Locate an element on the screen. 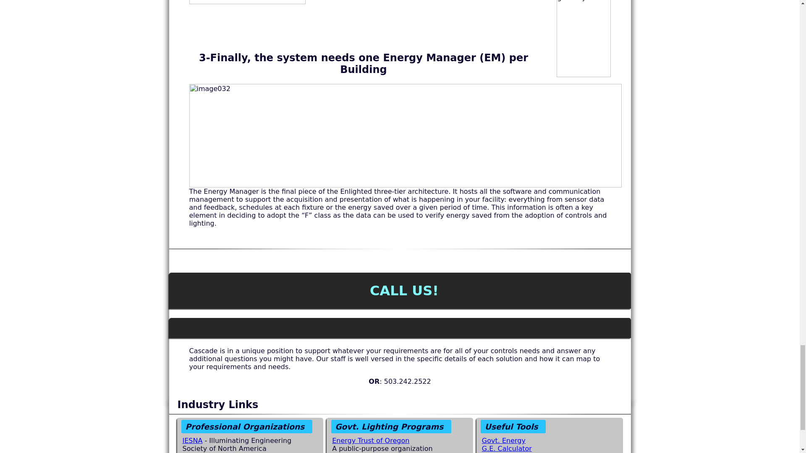 This screenshot has width=806, height=453. Govt. Energy is located at coordinates (504, 440).